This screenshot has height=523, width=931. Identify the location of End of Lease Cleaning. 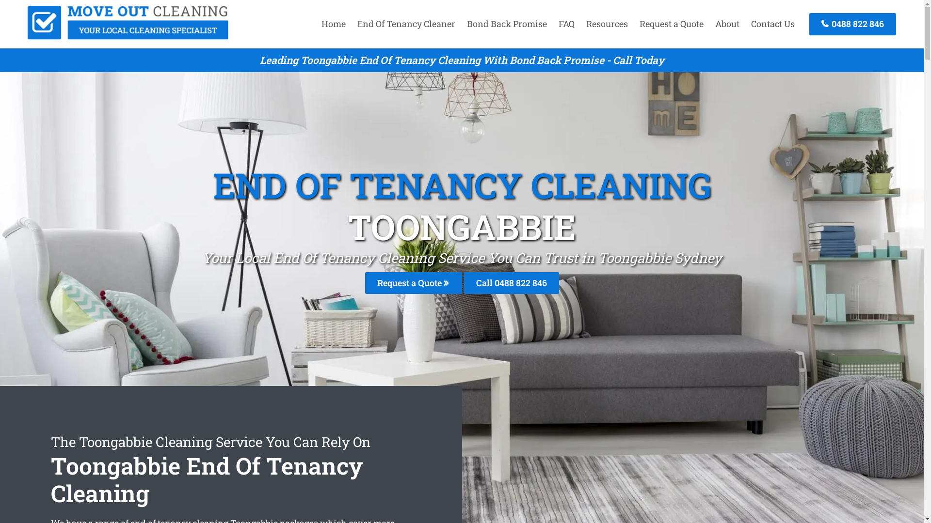
(128, 36).